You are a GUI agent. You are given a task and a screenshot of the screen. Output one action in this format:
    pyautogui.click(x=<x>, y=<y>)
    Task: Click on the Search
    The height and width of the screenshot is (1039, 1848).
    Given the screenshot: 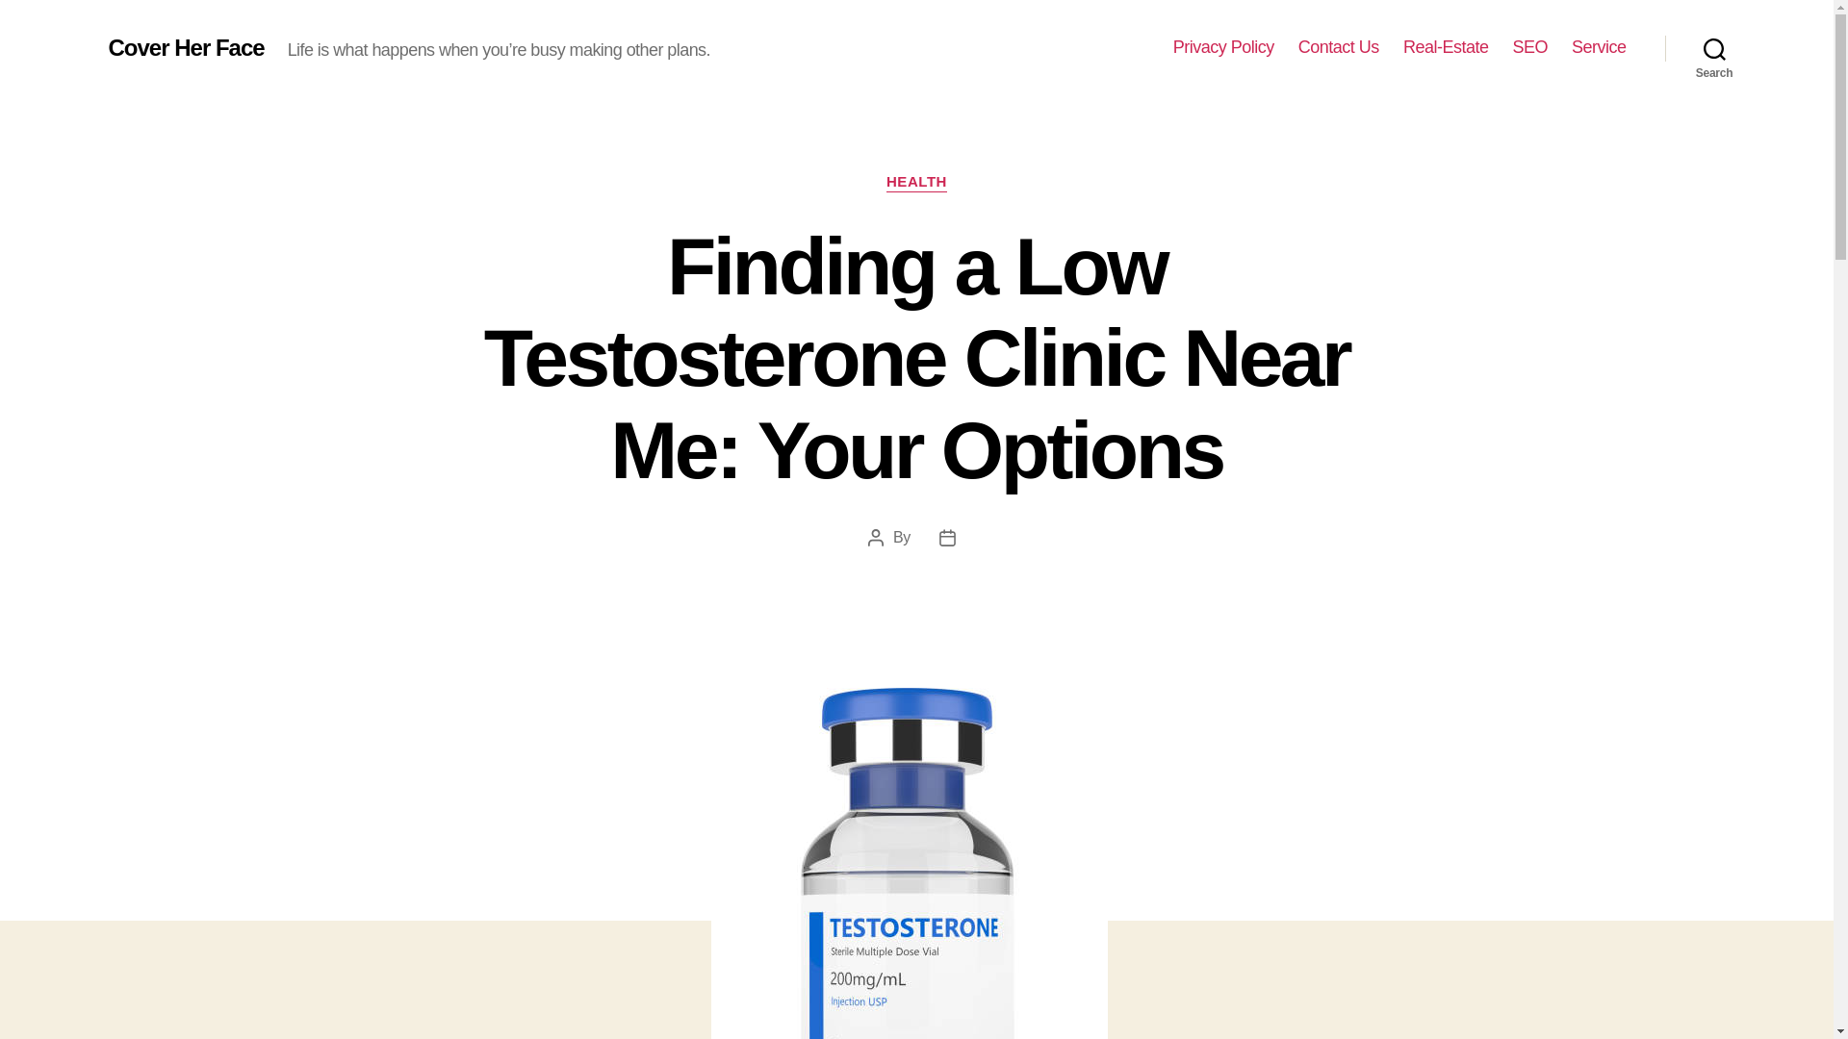 What is the action you would take?
    pyautogui.click(x=1714, y=48)
    